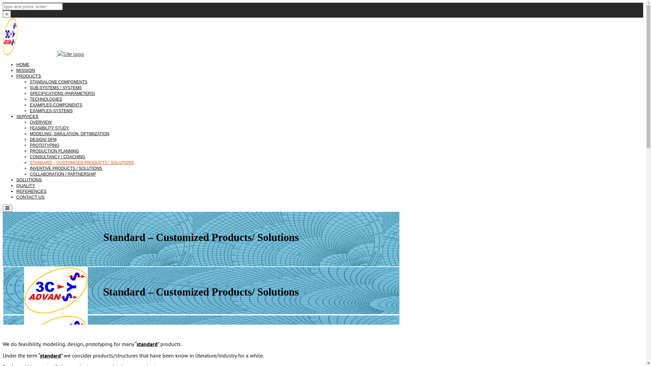  What do you see at coordinates (51, 111) in the screenshot?
I see `EXAMPLES-SYSTEMS` at bounding box center [51, 111].